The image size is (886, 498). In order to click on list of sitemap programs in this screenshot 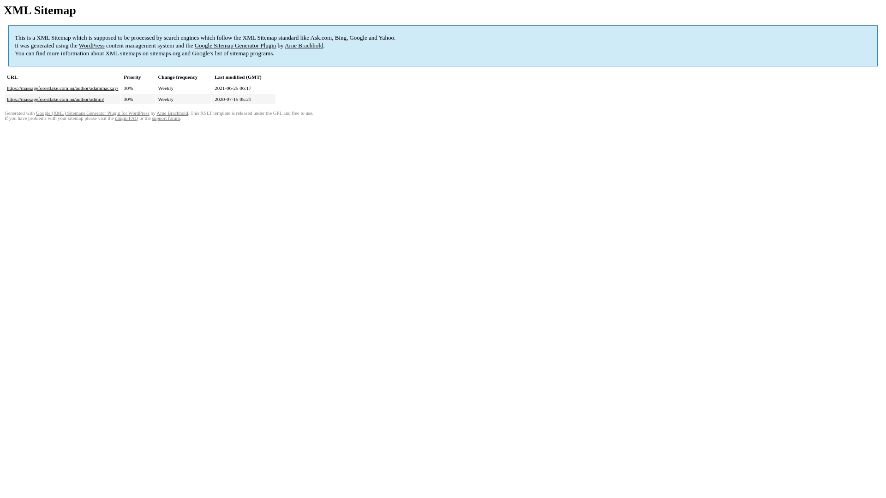, I will do `click(244, 53)`.